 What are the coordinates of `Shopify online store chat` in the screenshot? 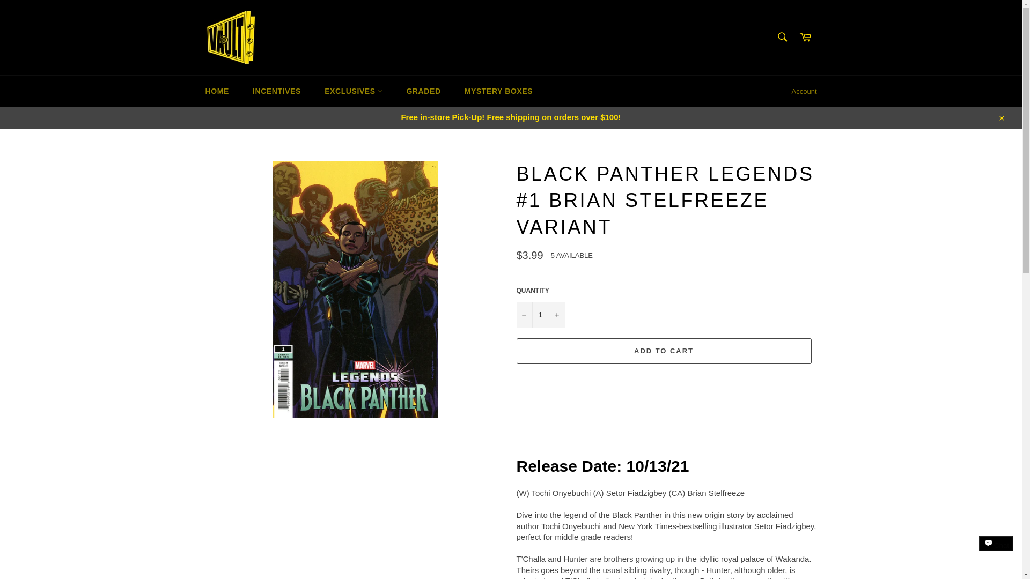 It's located at (996, 553).